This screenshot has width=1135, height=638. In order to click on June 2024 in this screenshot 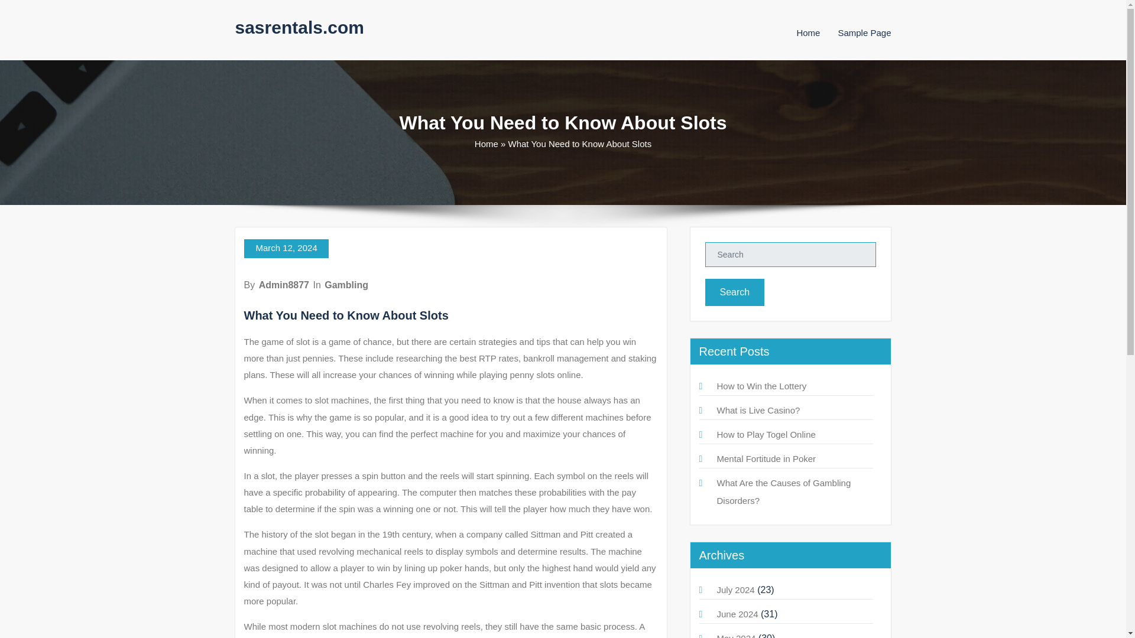, I will do `click(737, 614)`.